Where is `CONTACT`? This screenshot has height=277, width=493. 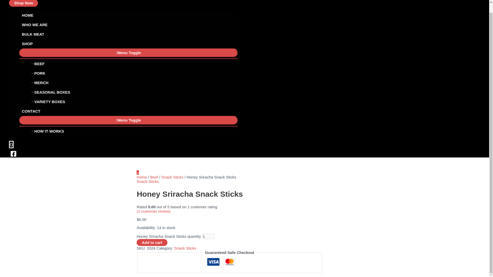
CONTACT is located at coordinates (128, 111).